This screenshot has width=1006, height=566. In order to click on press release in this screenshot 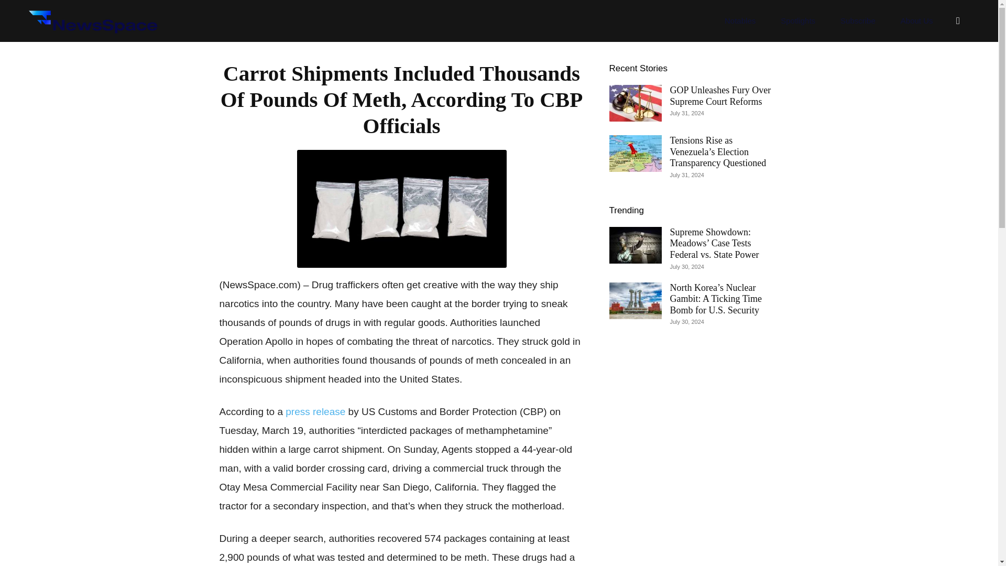, I will do `click(315, 411)`.